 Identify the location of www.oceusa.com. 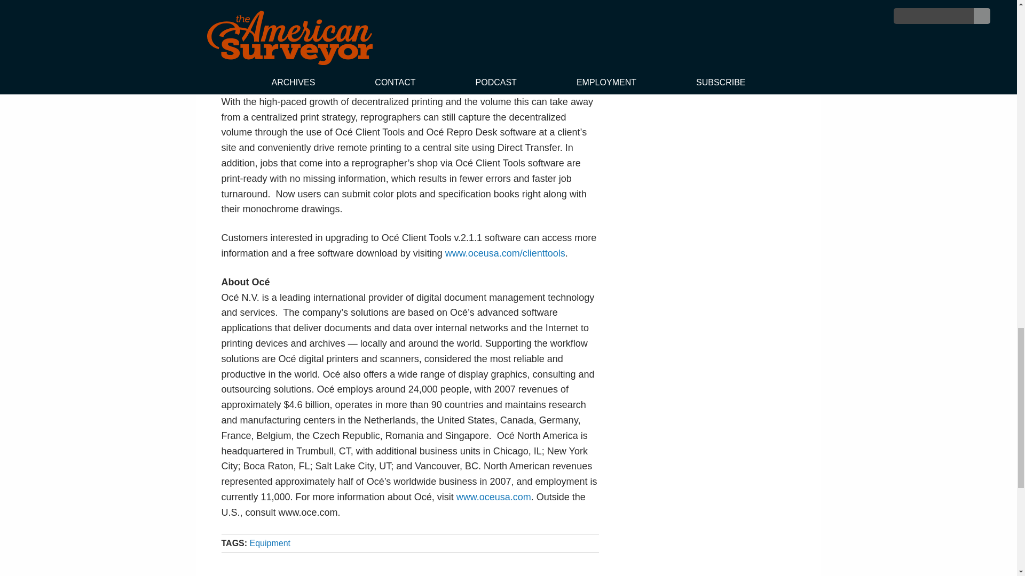
(493, 497).